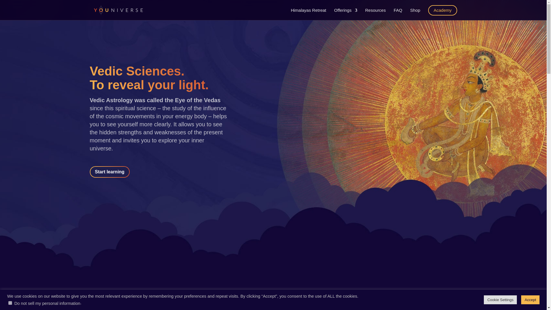 This screenshot has width=551, height=310. Describe the element at coordinates (10, 303) in the screenshot. I see `on` at that location.